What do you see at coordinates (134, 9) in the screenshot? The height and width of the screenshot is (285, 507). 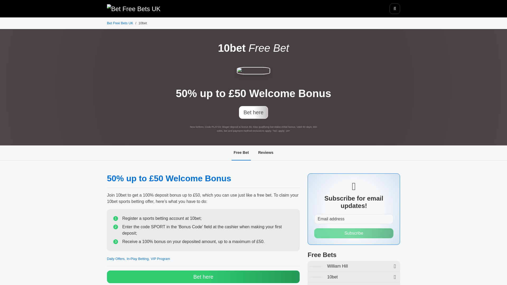 I see `betfreebets.uk` at bounding box center [134, 9].